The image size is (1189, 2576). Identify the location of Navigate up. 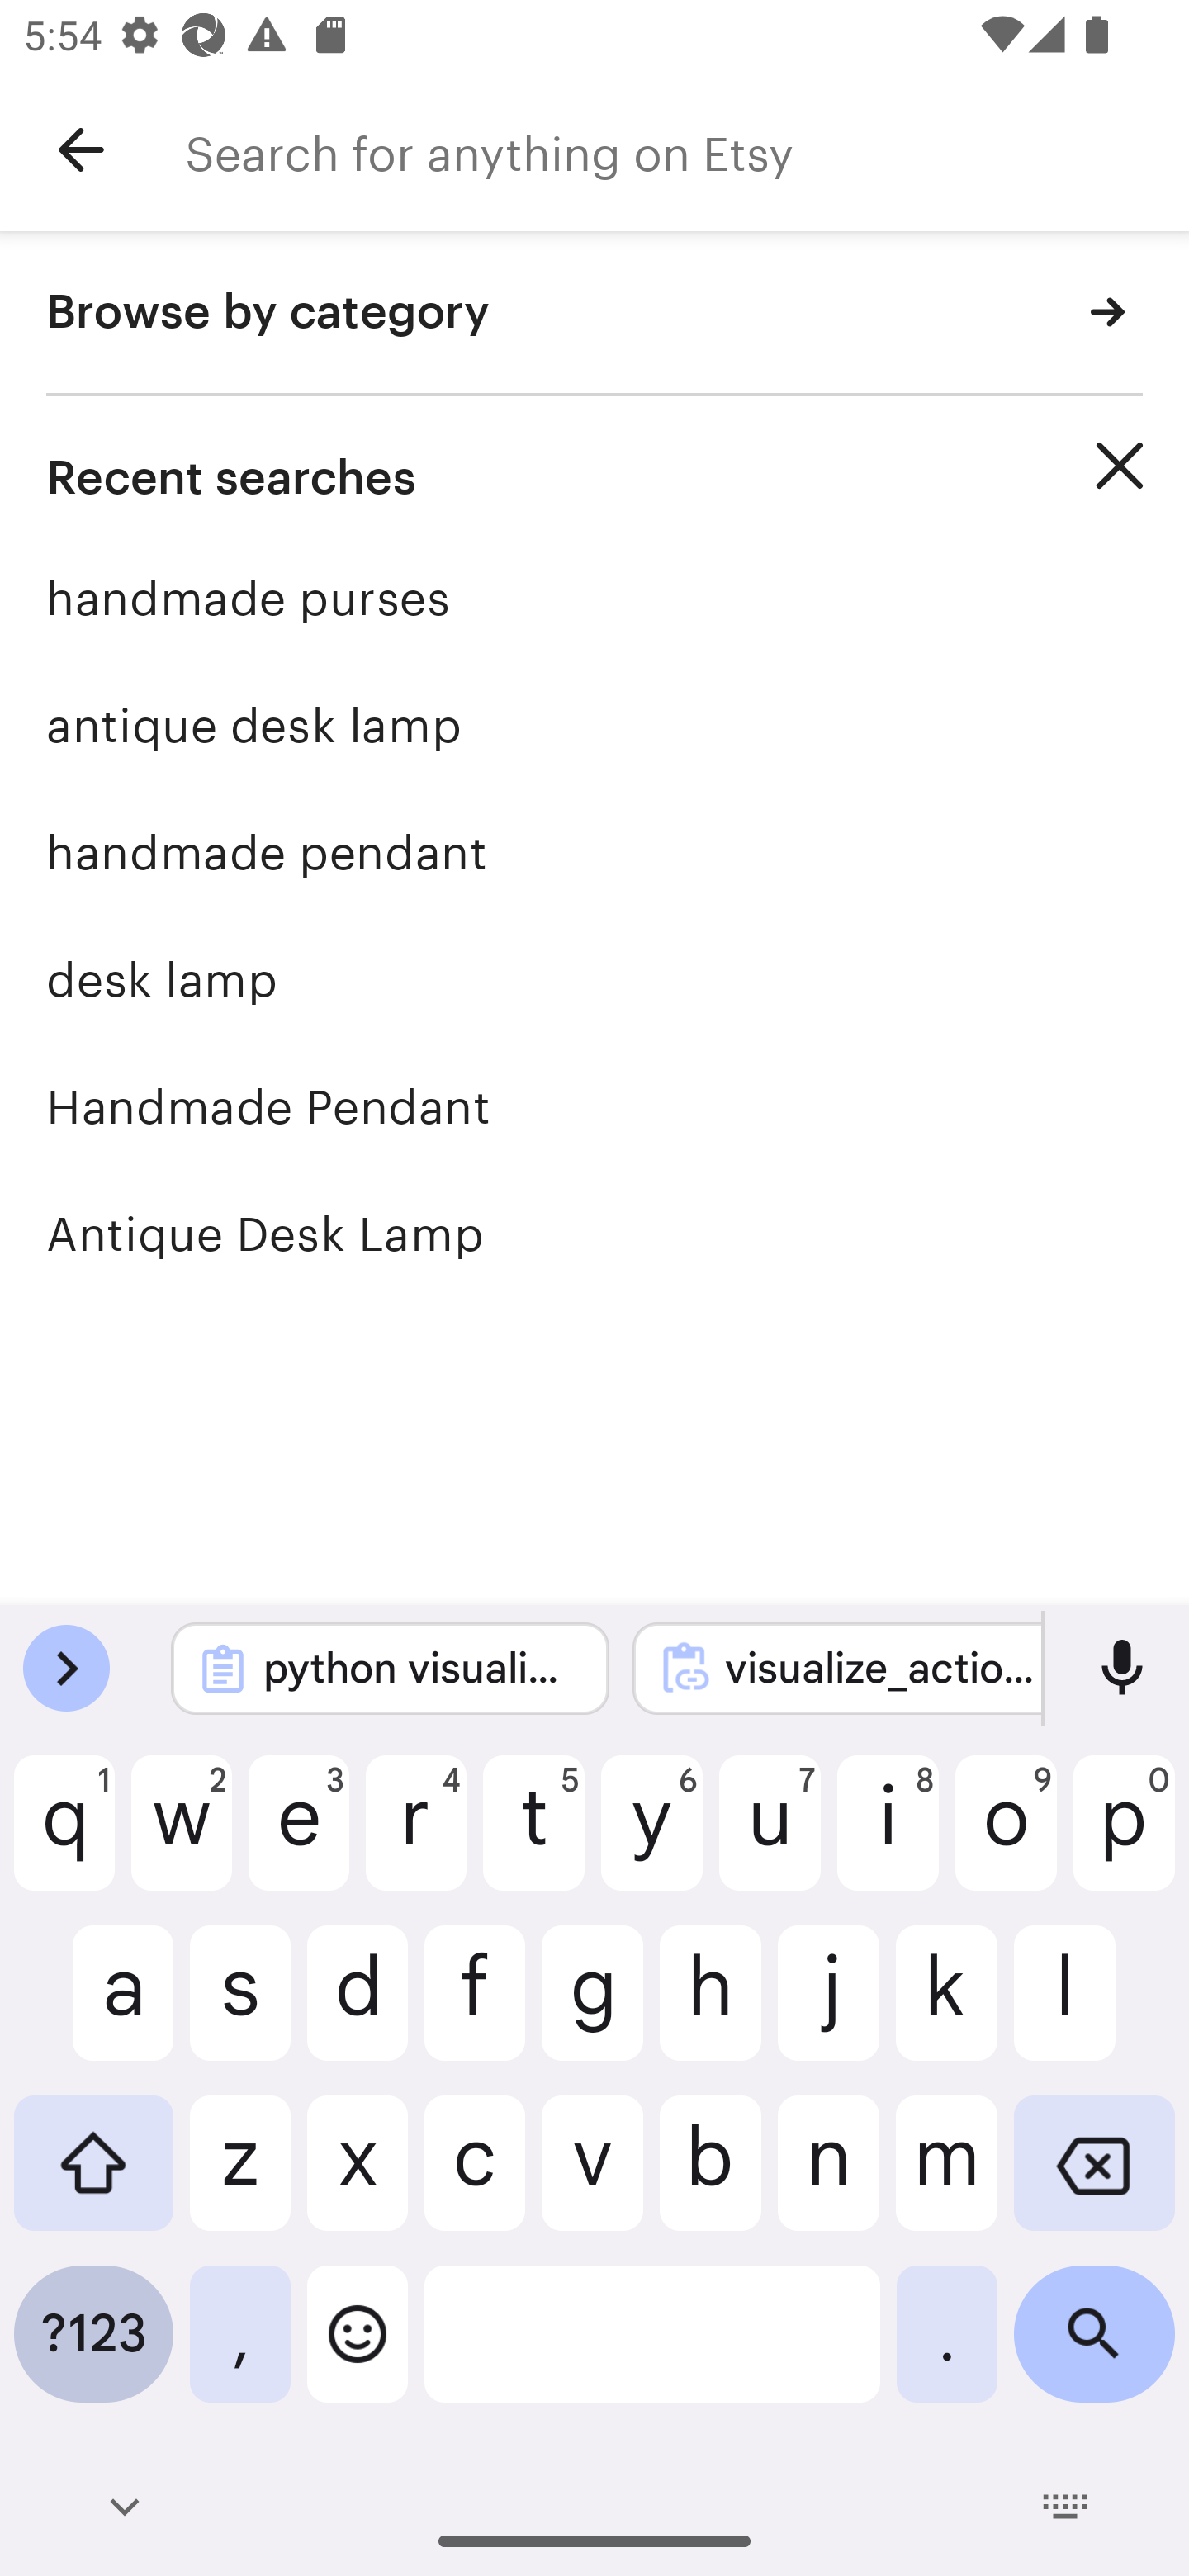
(81, 150).